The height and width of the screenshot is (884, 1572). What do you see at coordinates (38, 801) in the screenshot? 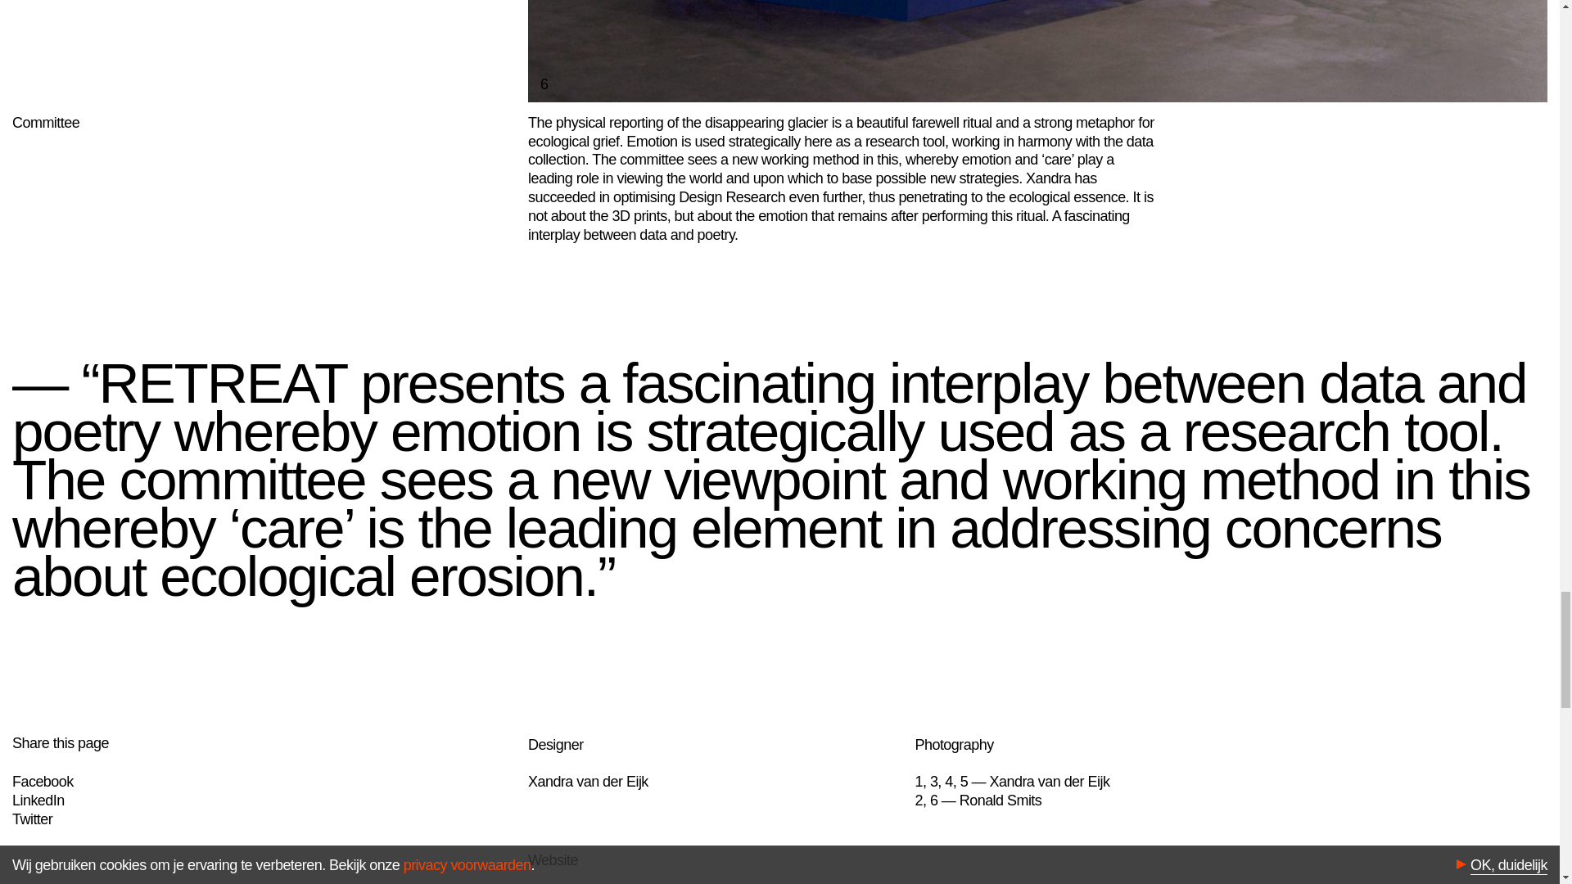
I see `LinkedIn` at bounding box center [38, 801].